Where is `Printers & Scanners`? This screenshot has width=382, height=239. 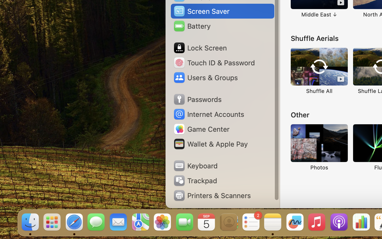
Printers & Scanners is located at coordinates (212, 195).